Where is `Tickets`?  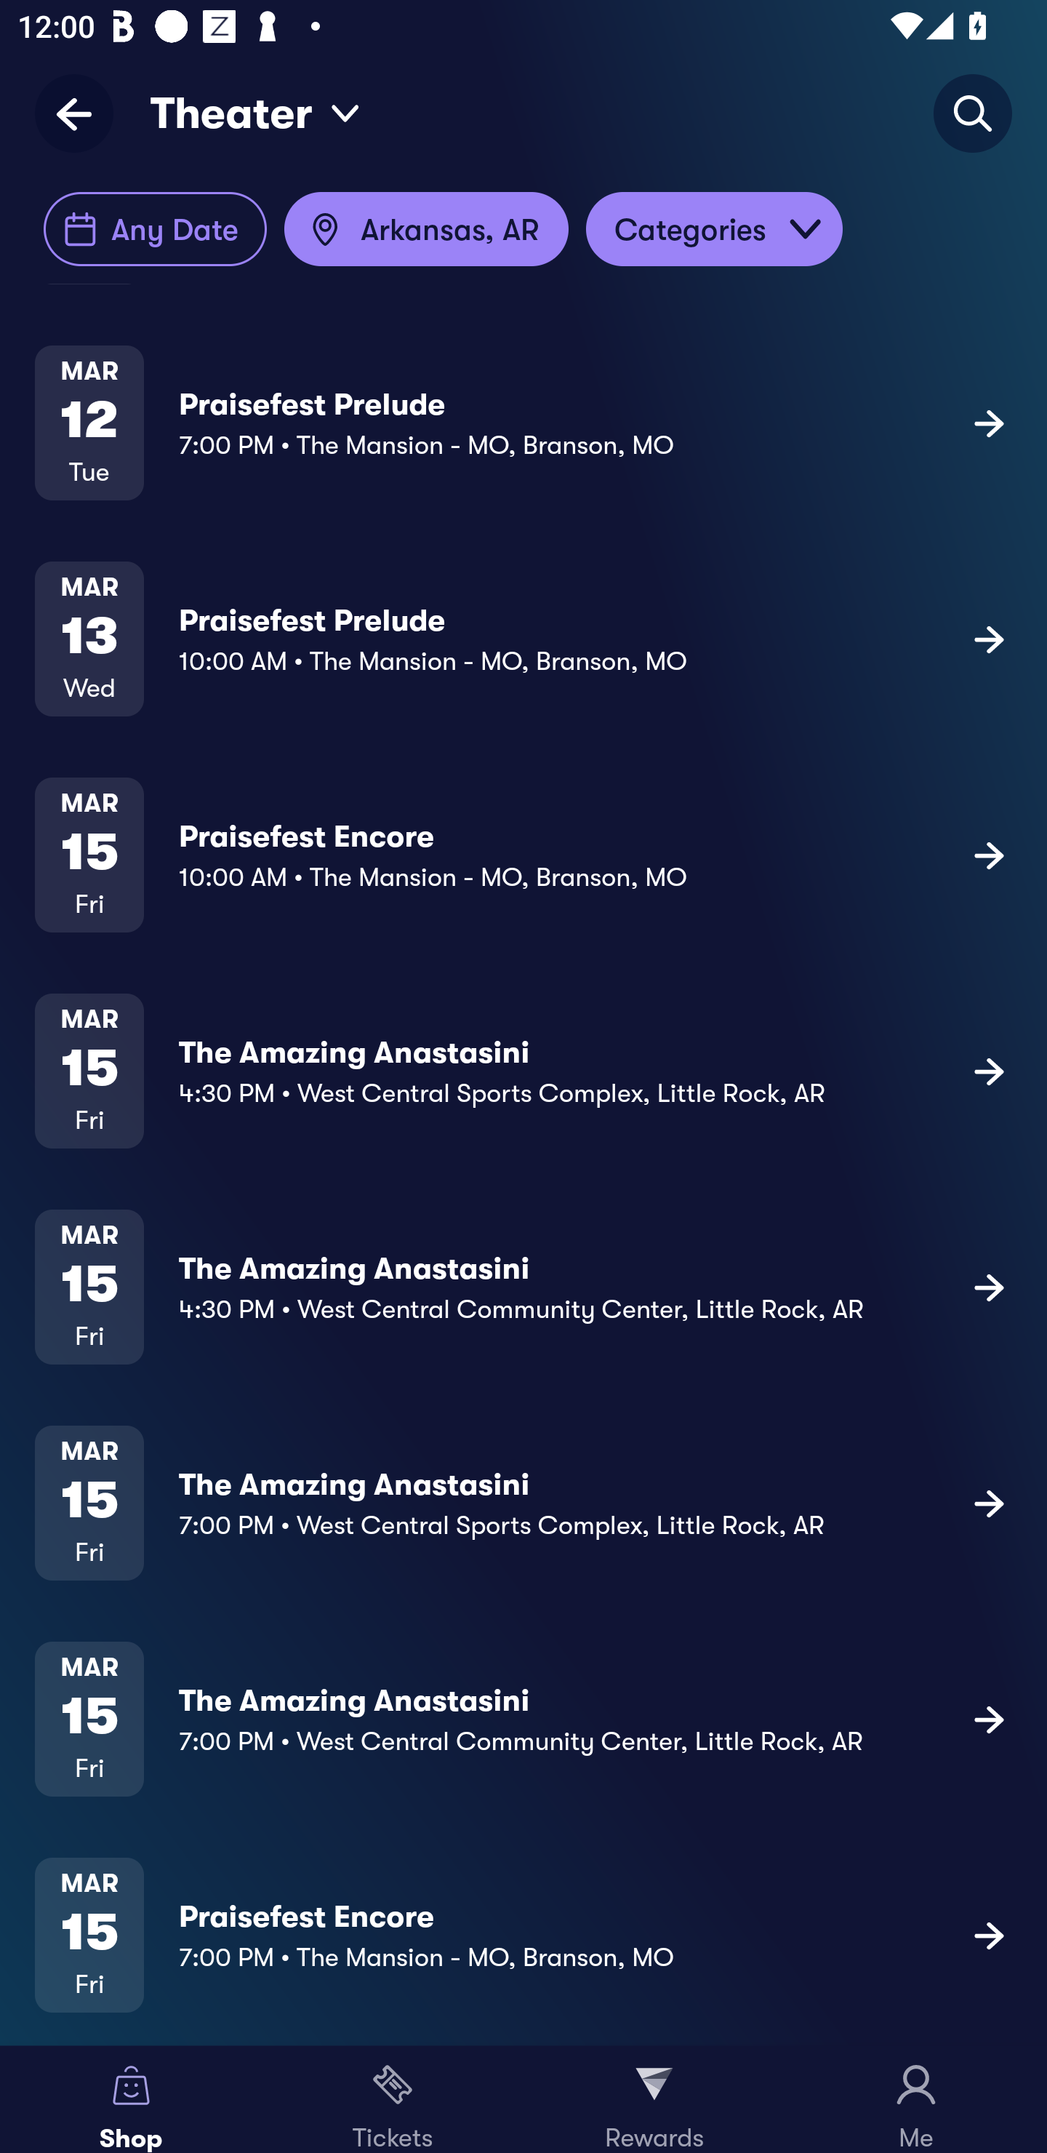
Tickets is located at coordinates (393, 2100).